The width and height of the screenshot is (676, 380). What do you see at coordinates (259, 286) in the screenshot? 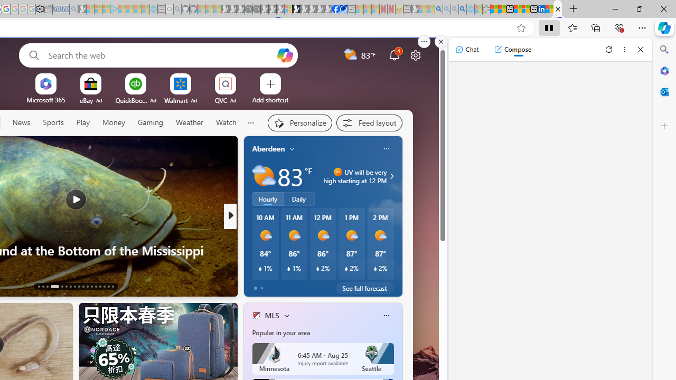
I see `207 Like` at bounding box center [259, 286].